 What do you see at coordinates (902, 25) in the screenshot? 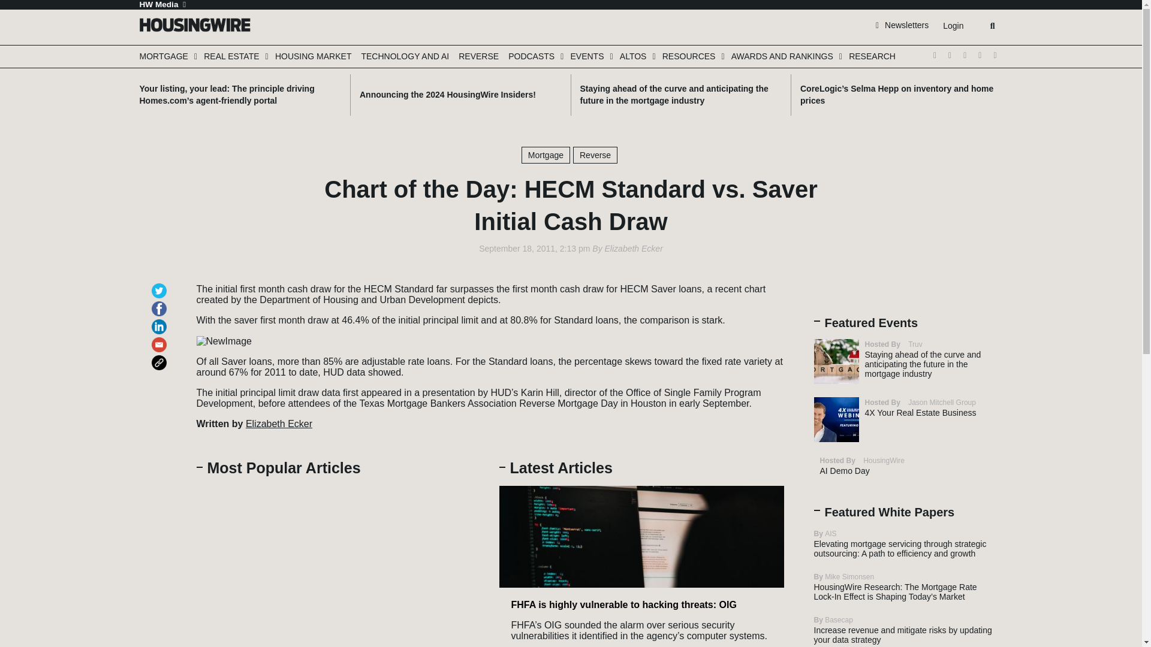
I see `Newsletters` at bounding box center [902, 25].